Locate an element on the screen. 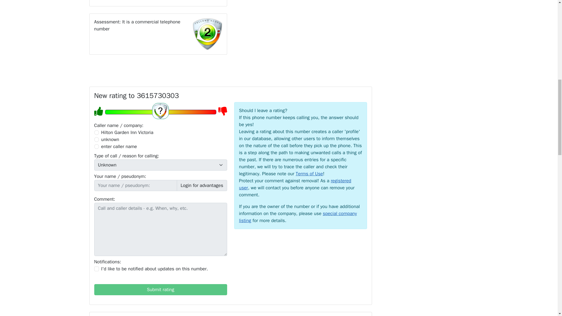 This screenshot has height=316, width=562. special company listing is located at coordinates (298, 217).